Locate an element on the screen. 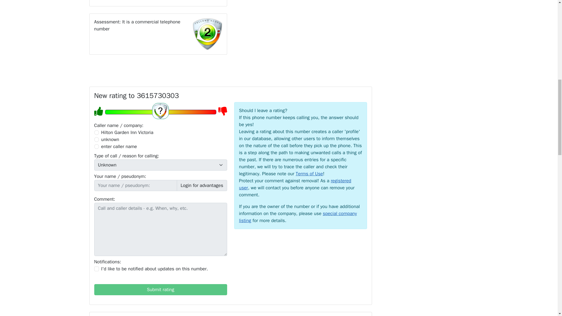 This screenshot has height=316, width=562. special company listing is located at coordinates (298, 217).